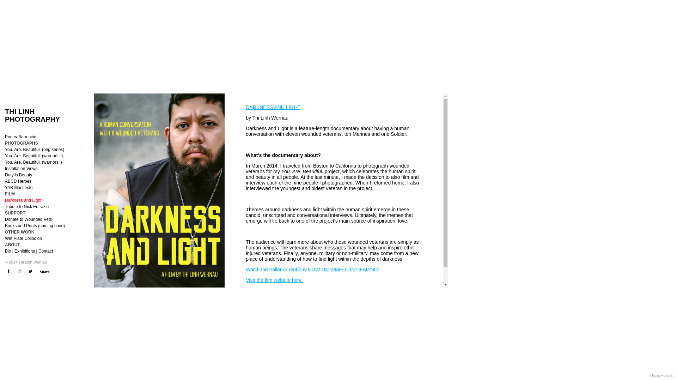  Describe the element at coordinates (28, 219) in the screenshot. I see `Donate to Wounded Vets` at that location.